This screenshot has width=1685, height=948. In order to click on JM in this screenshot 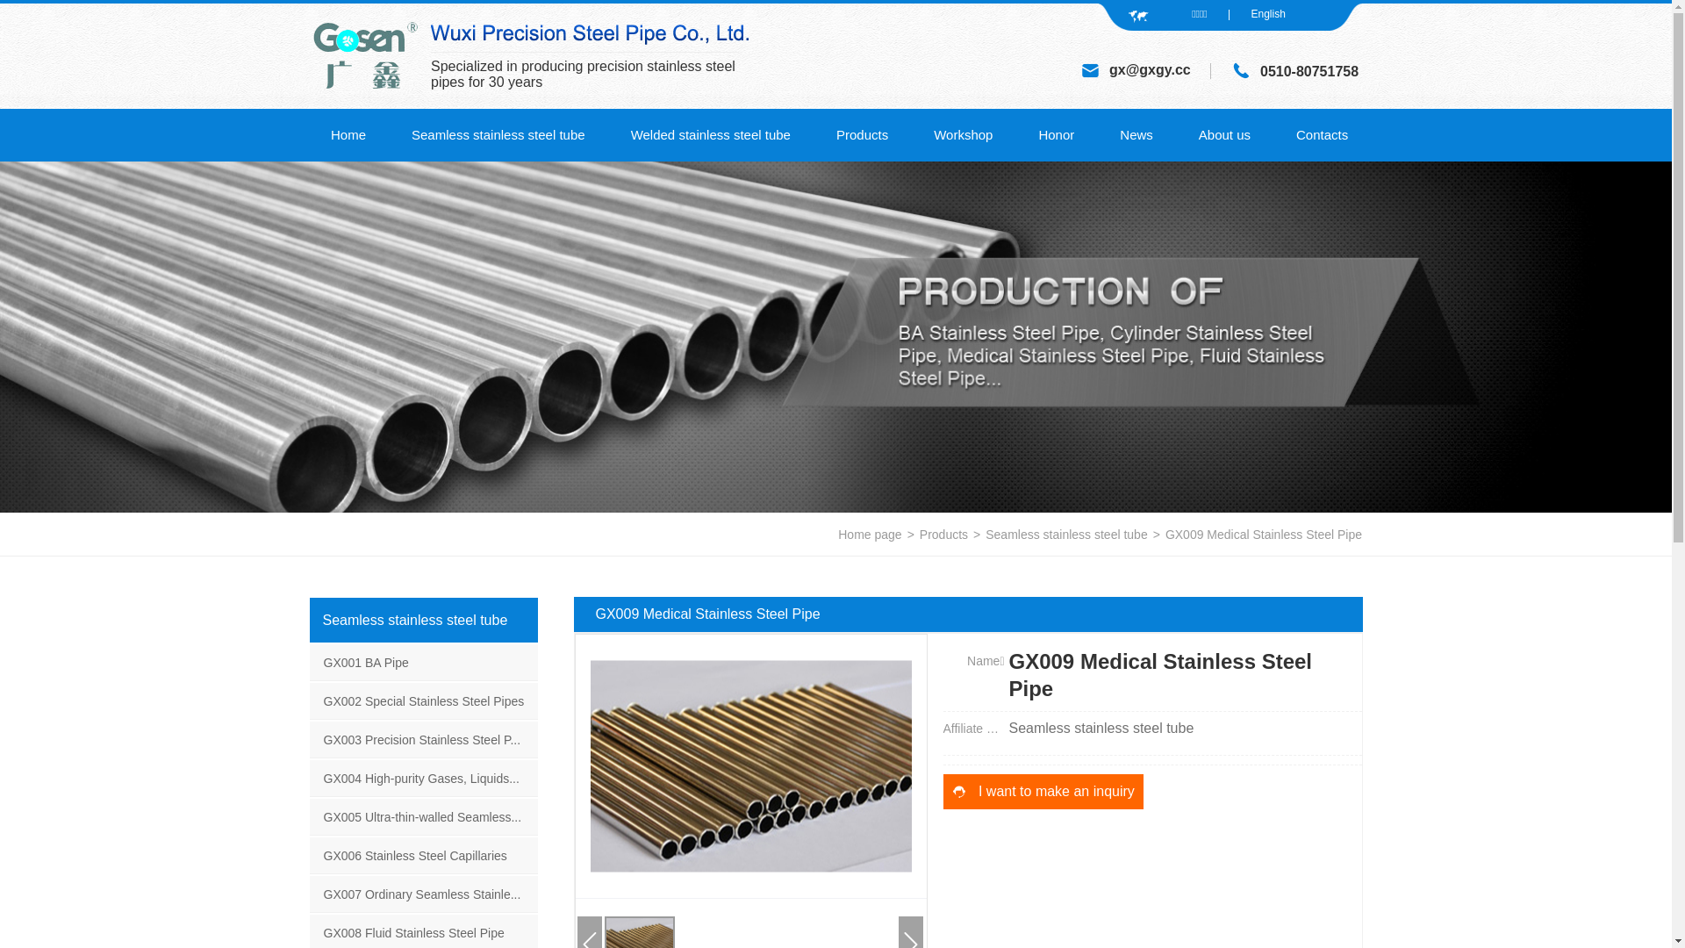, I will do `click(1090, 70)`.